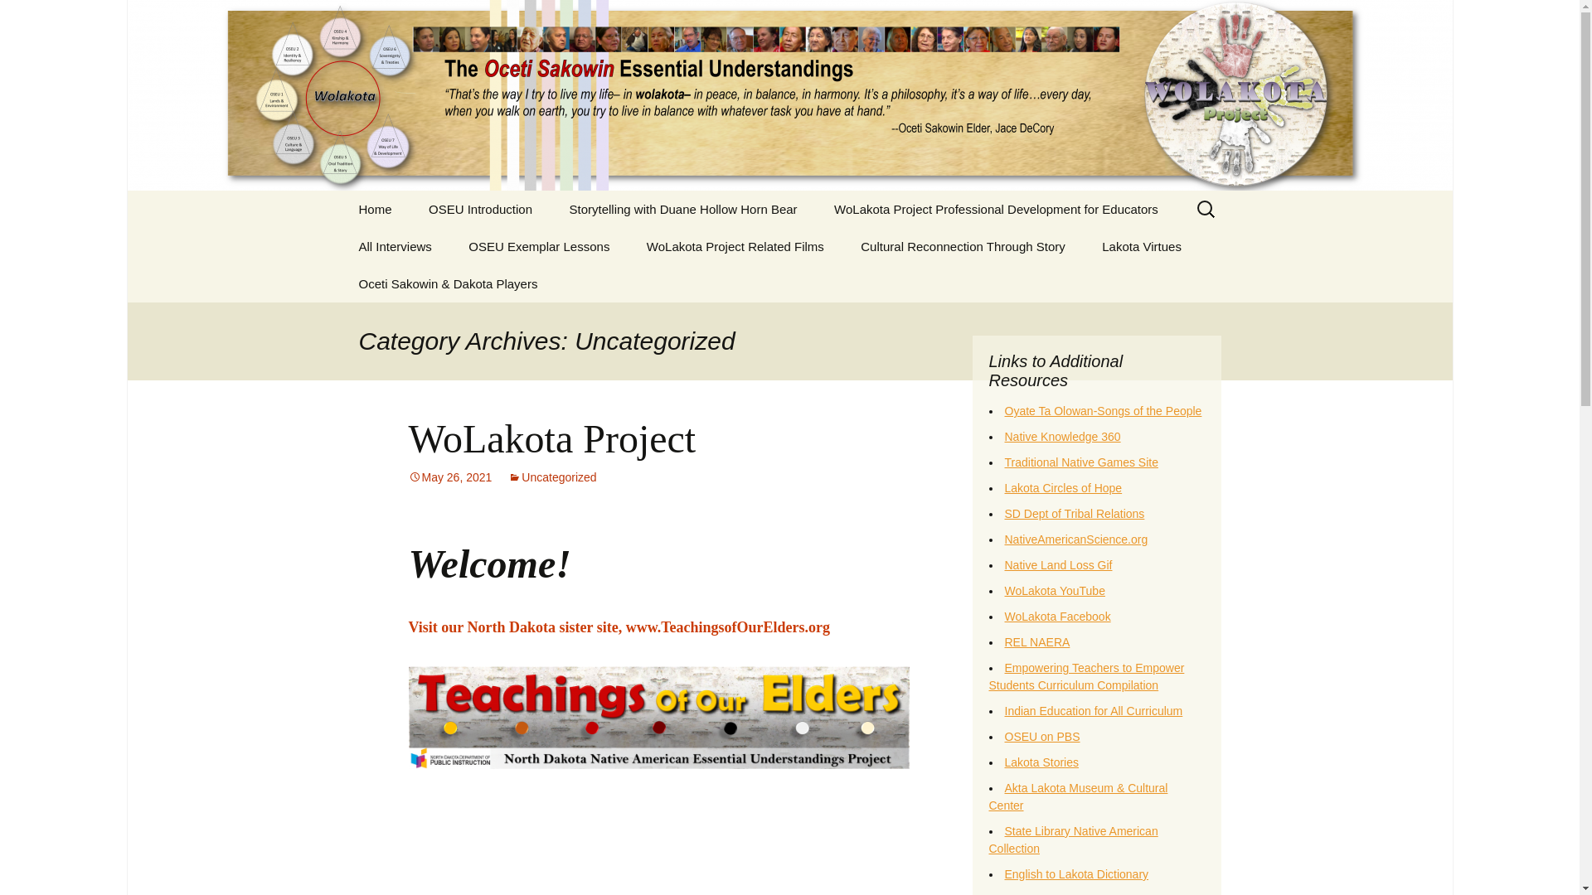  I want to click on All Interviews, so click(395, 246).